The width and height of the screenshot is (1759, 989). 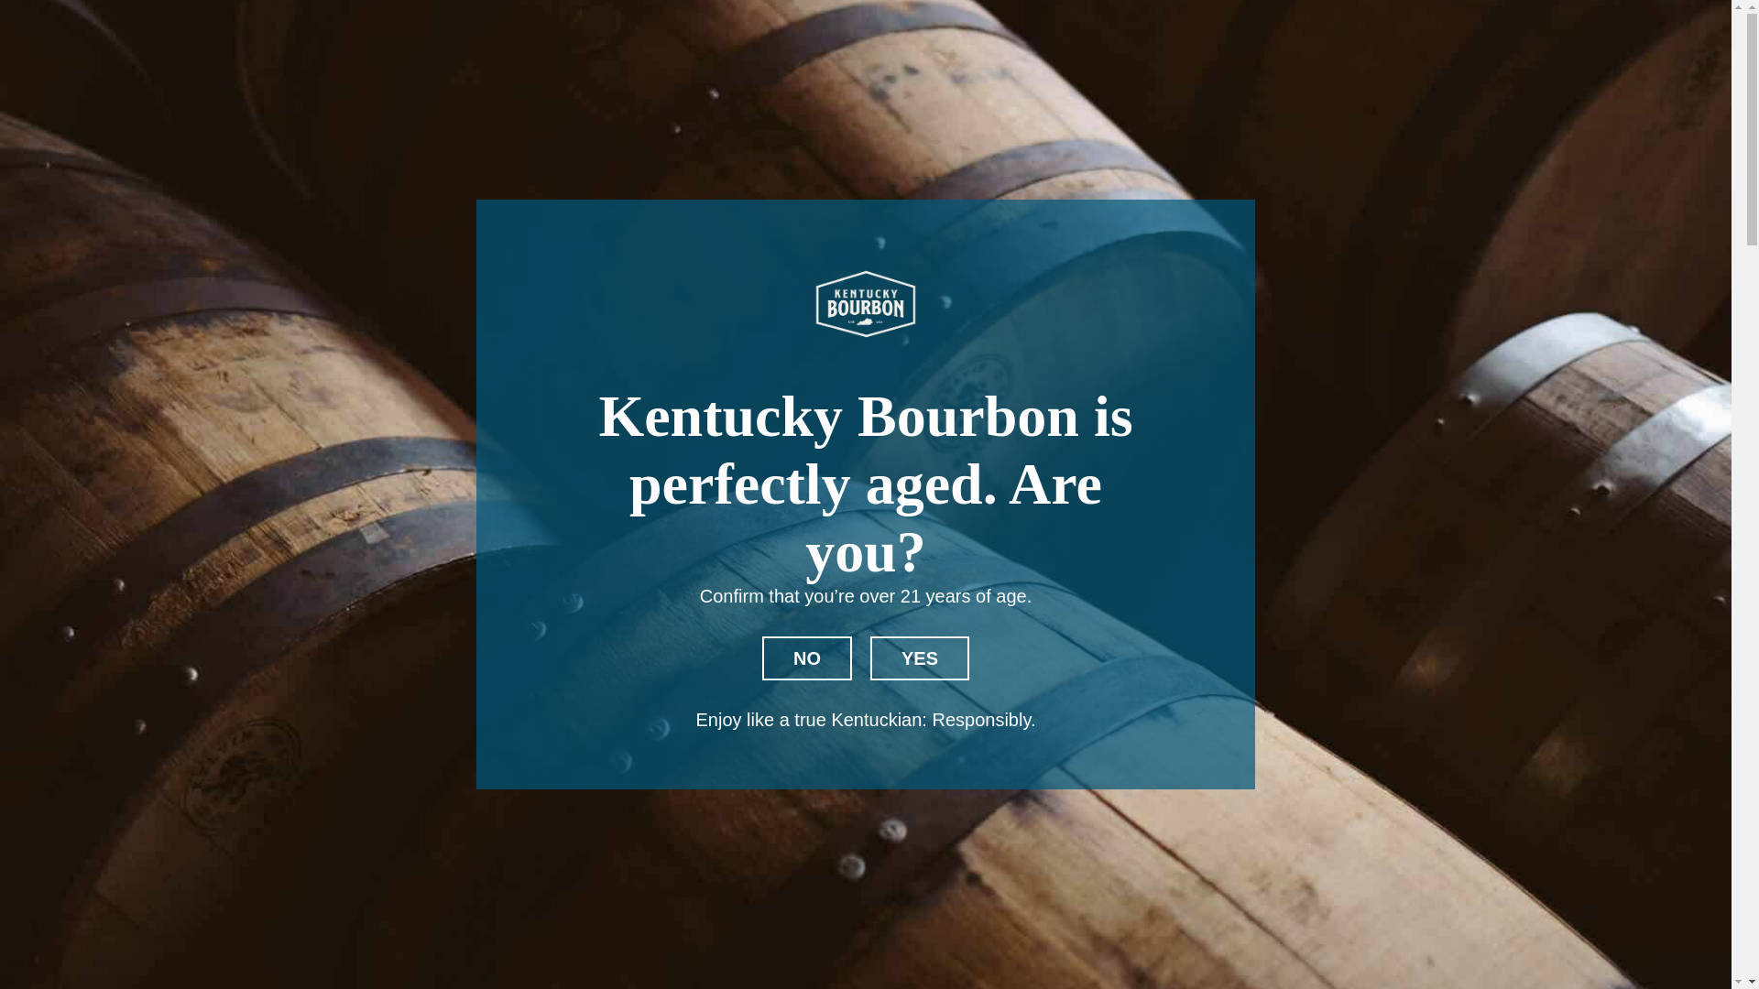 What do you see at coordinates (100, 26) in the screenshot?
I see `ENTHUSIAST` at bounding box center [100, 26].